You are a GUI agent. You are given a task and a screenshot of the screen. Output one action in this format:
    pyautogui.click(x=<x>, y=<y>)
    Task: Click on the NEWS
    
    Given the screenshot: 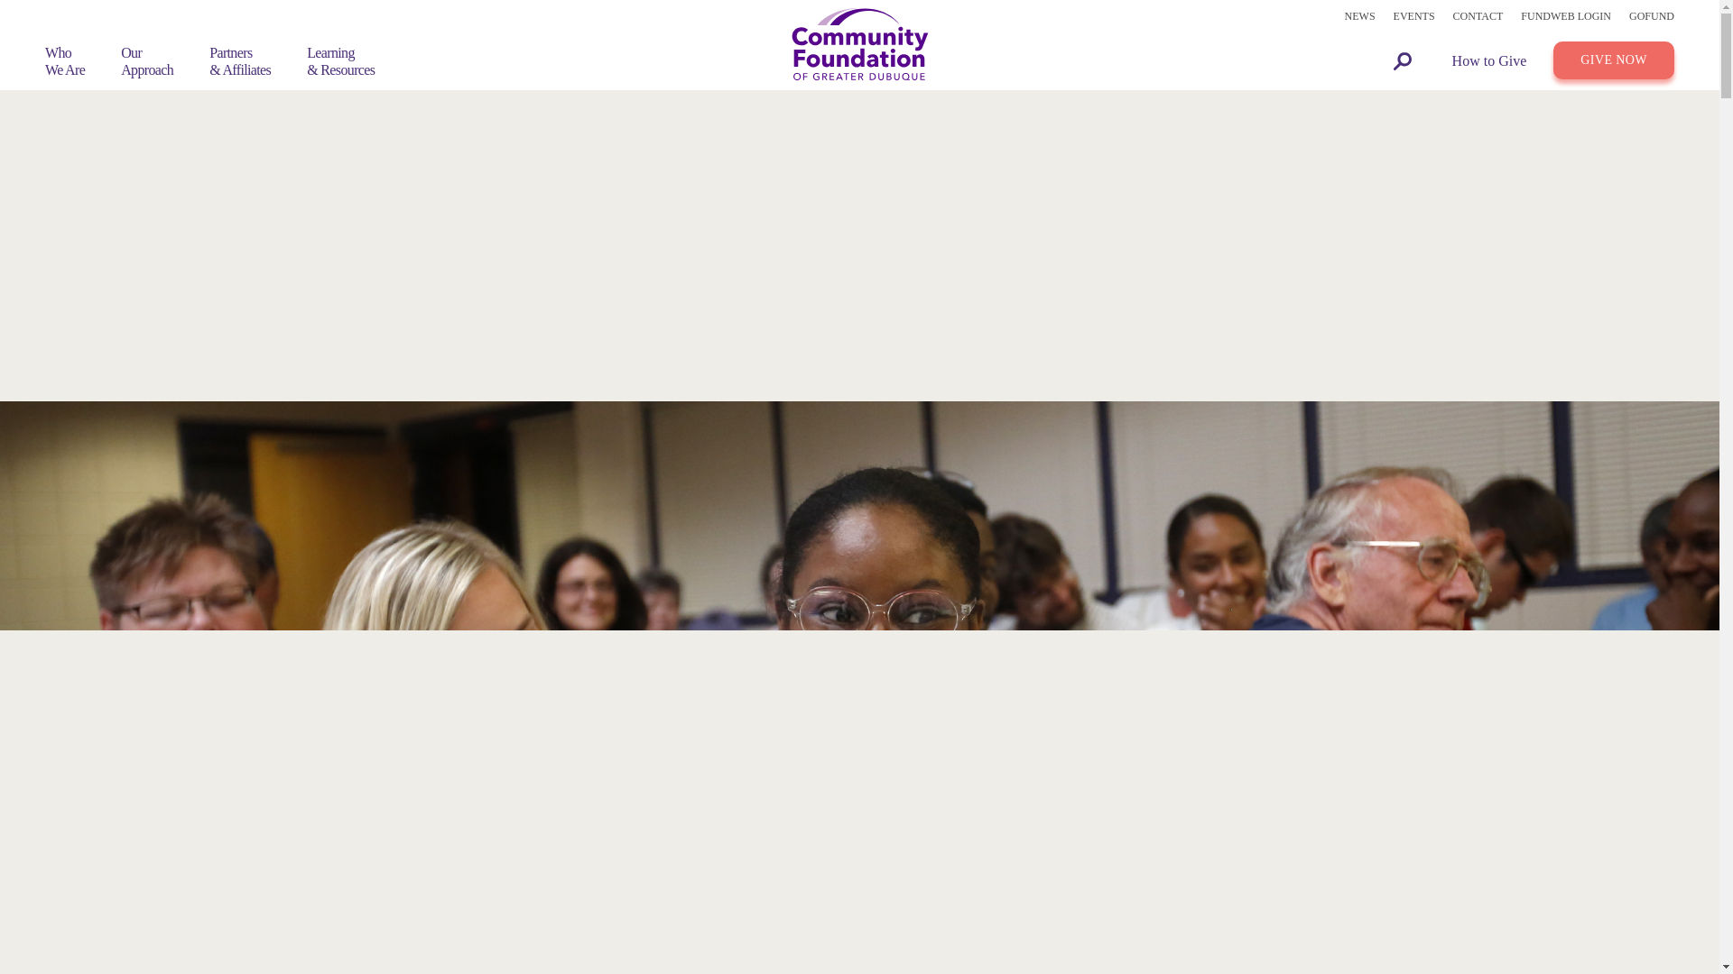 What is the action you would take?
    pyautogui.click(x=1651, y=16)
    